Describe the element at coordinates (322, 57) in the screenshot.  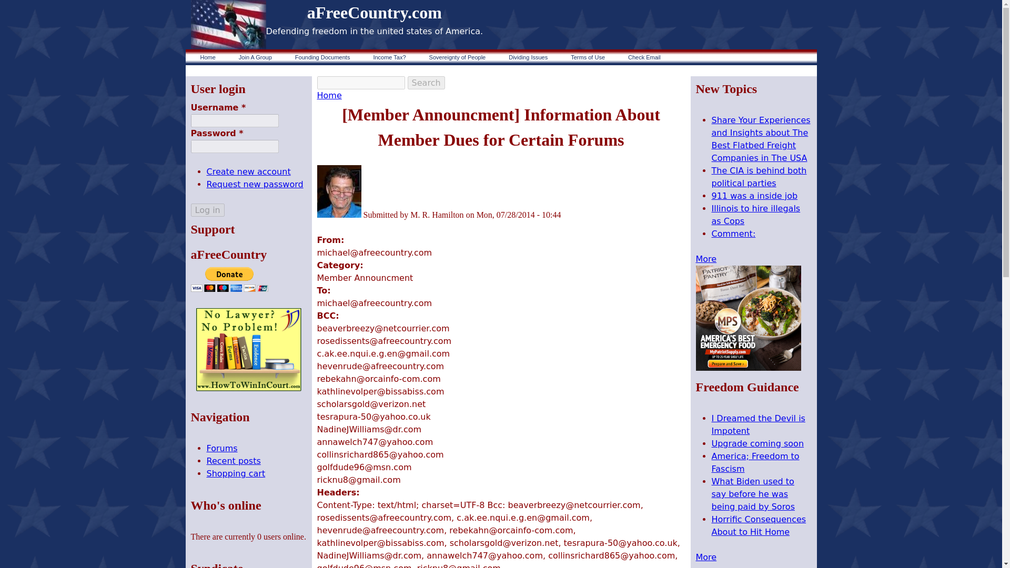
I see `Founding Documents` at that location.